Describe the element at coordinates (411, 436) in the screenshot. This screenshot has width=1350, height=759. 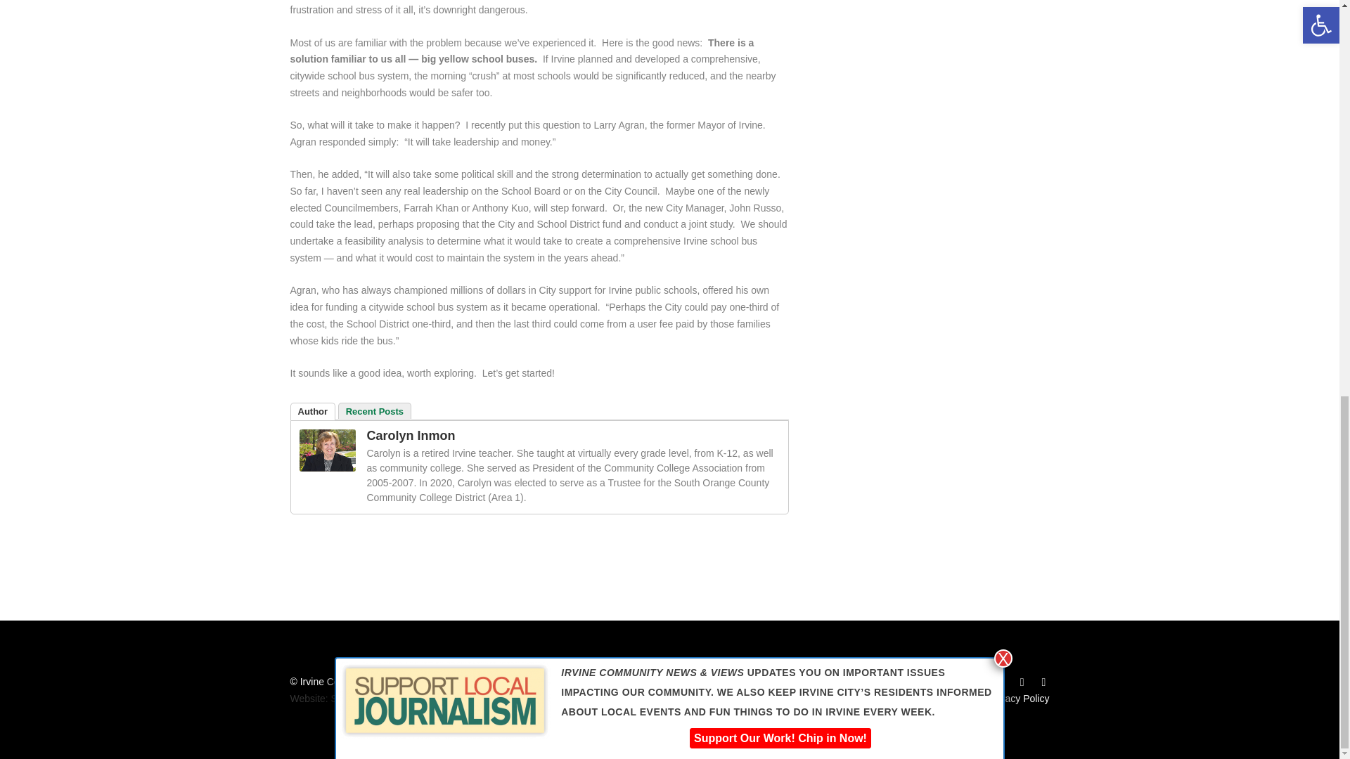
I see `Carolyn Inmon` at that location.